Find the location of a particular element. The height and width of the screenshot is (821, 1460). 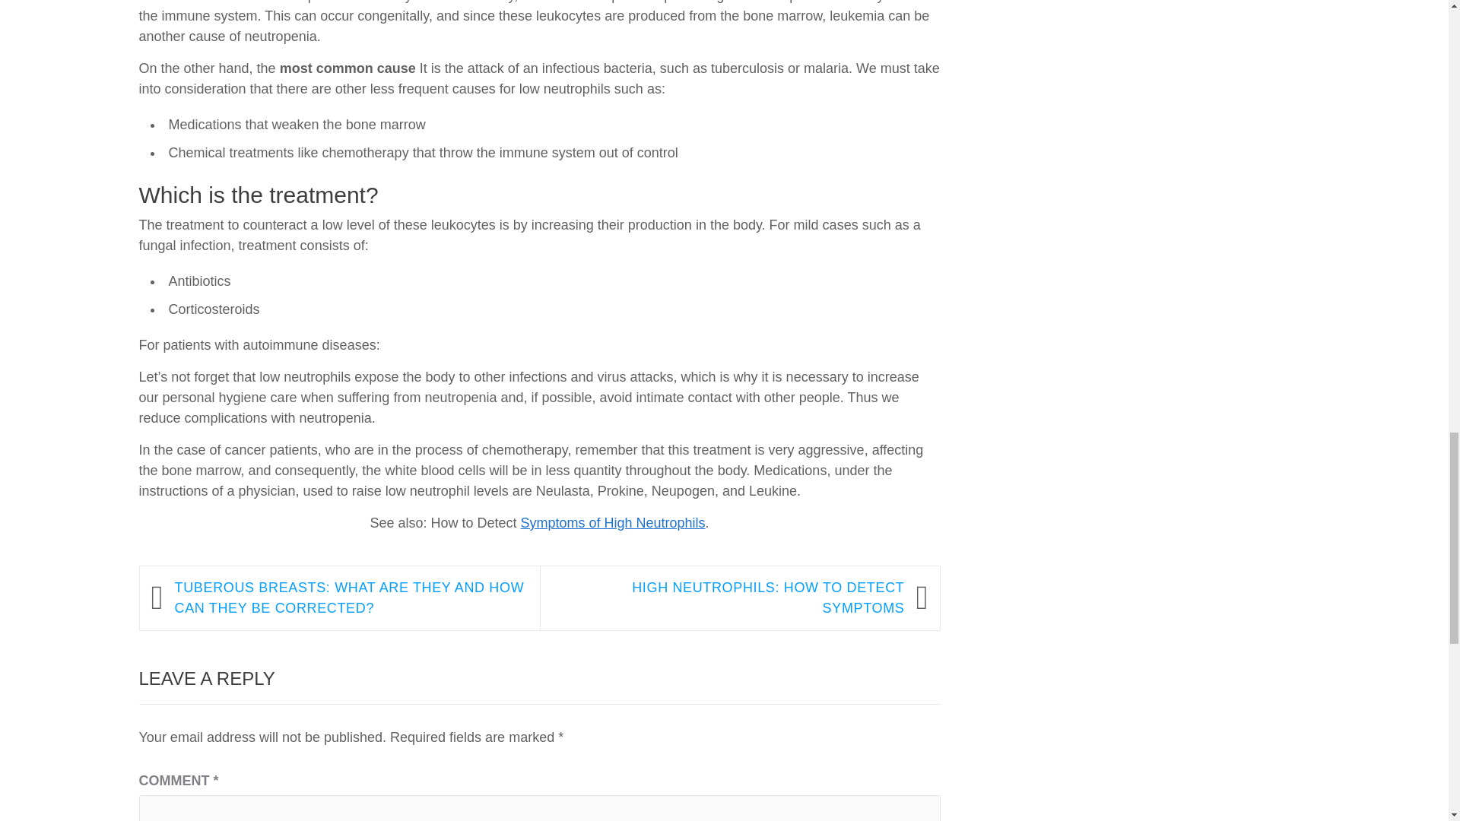

HIGH NEUTROPHILS: HOW TO DETECT SYMPTOMS is located at coordinates (728, 598).